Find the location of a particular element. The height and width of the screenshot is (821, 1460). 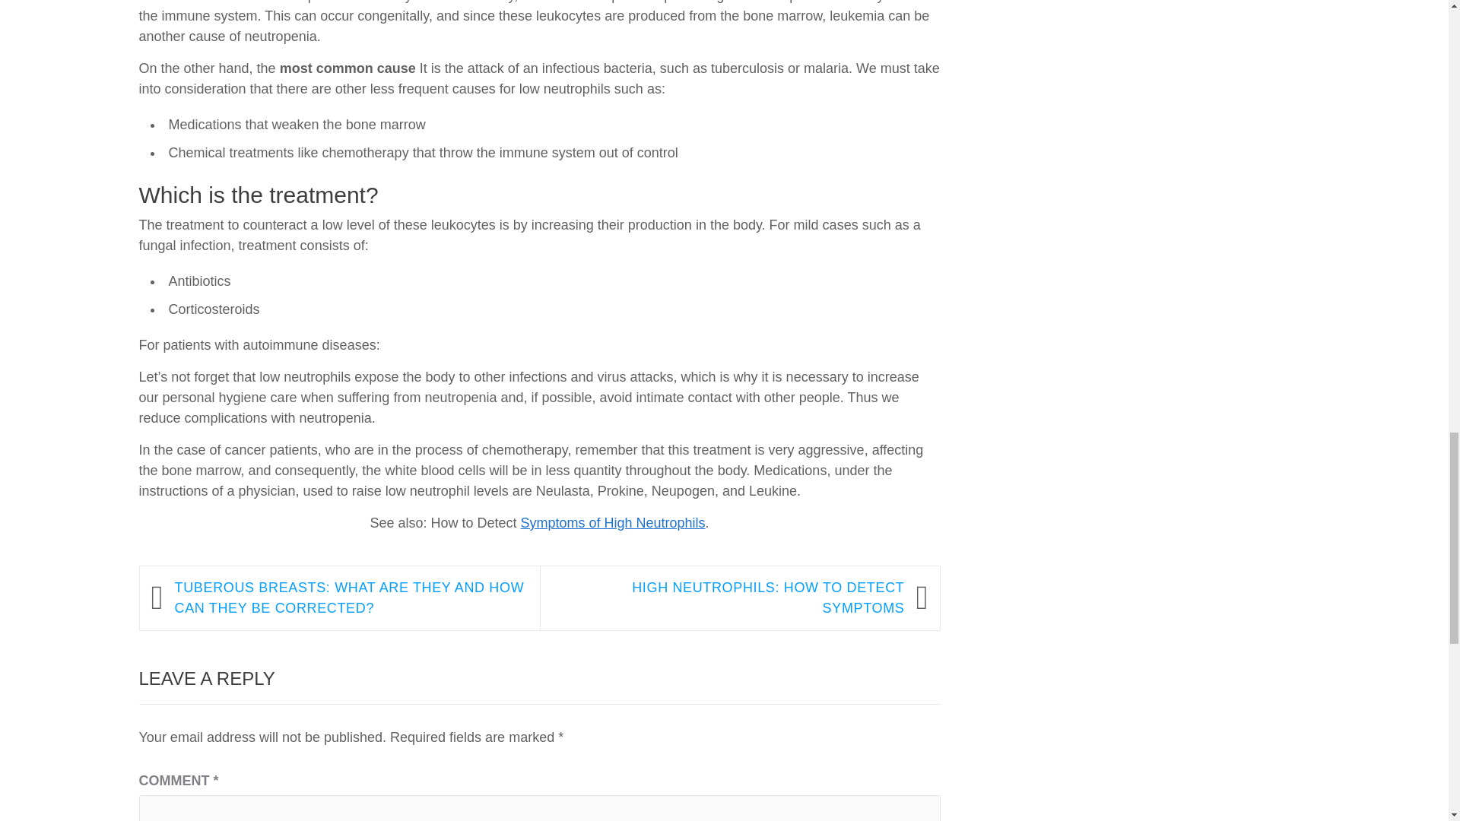

HIGH NEUTROPHILS: HOW TO DETECT SYMPTOMS is located at coordinates (728, 598).